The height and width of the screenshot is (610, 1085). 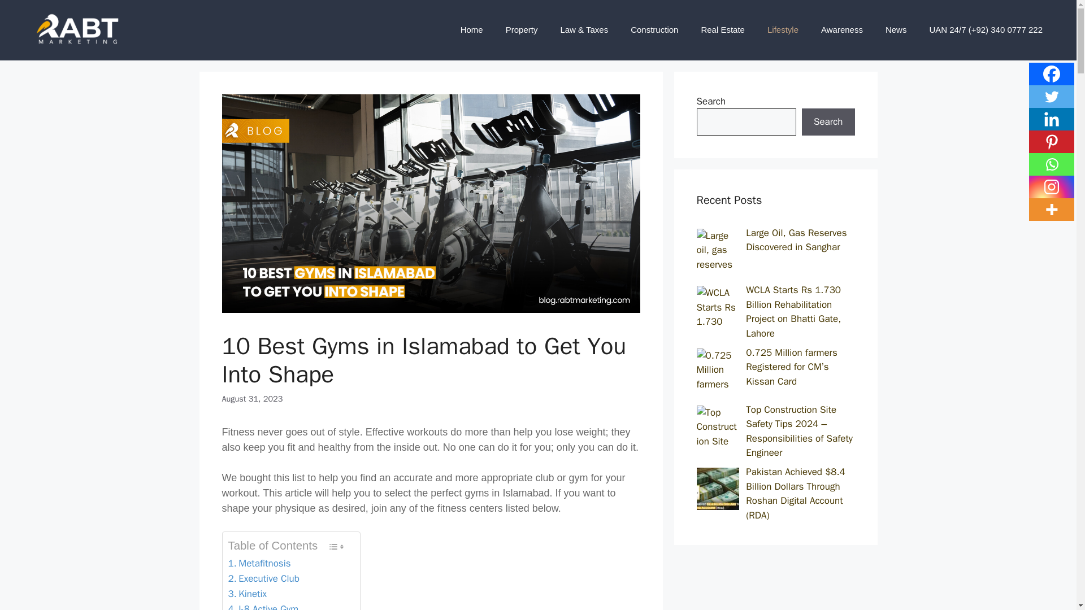 I want to click on Construction, so click(x=654, y=29).